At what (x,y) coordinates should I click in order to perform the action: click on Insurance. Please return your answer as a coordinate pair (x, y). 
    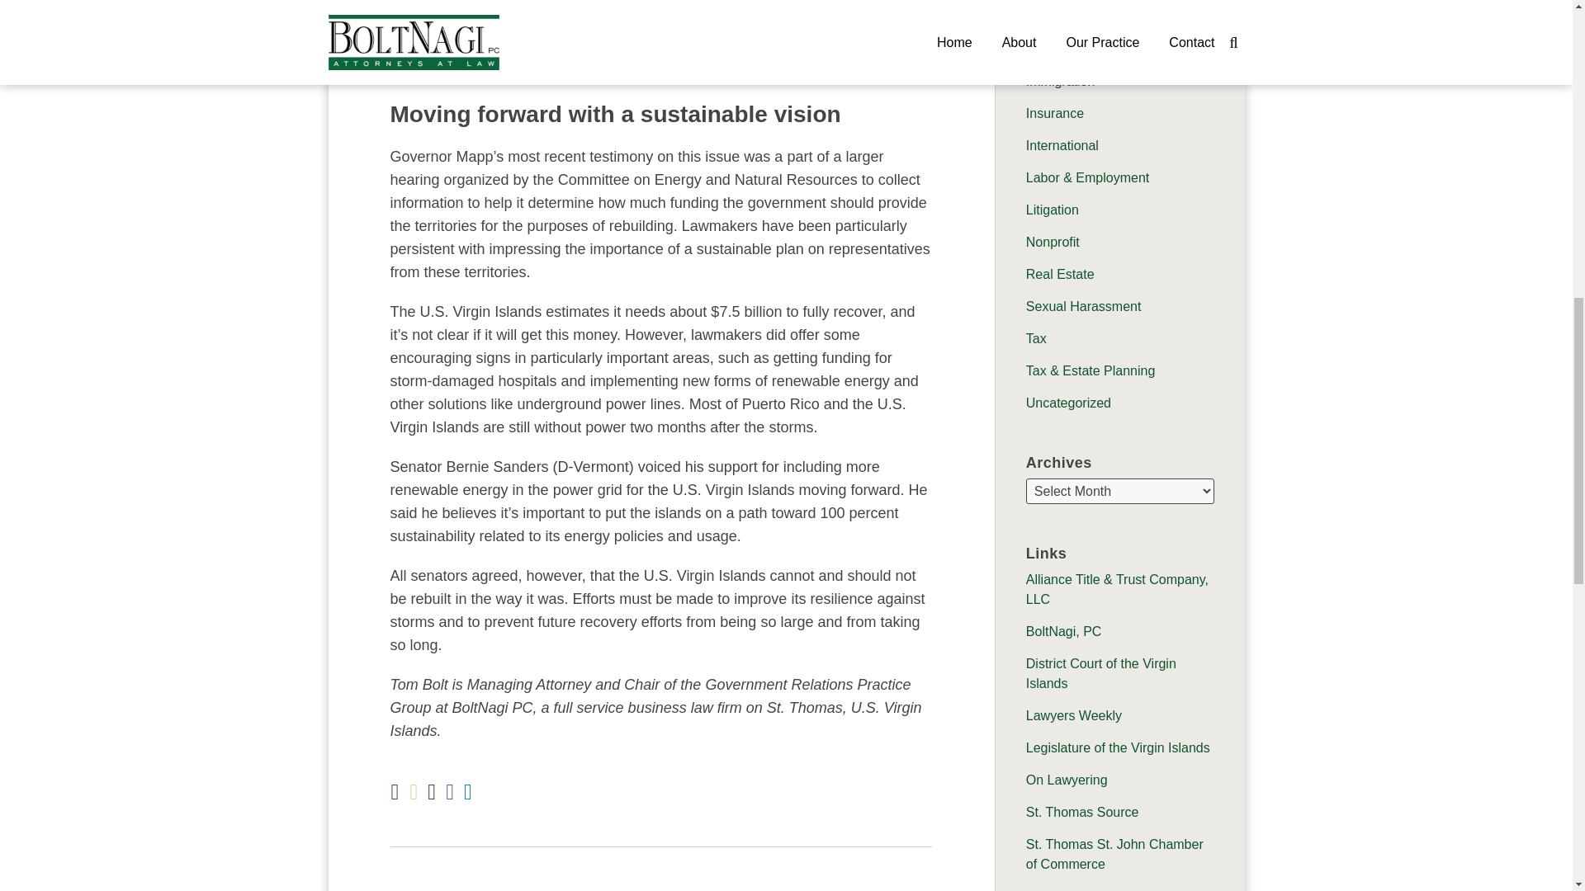
    Looking at the image, I should click on (1055, 112).